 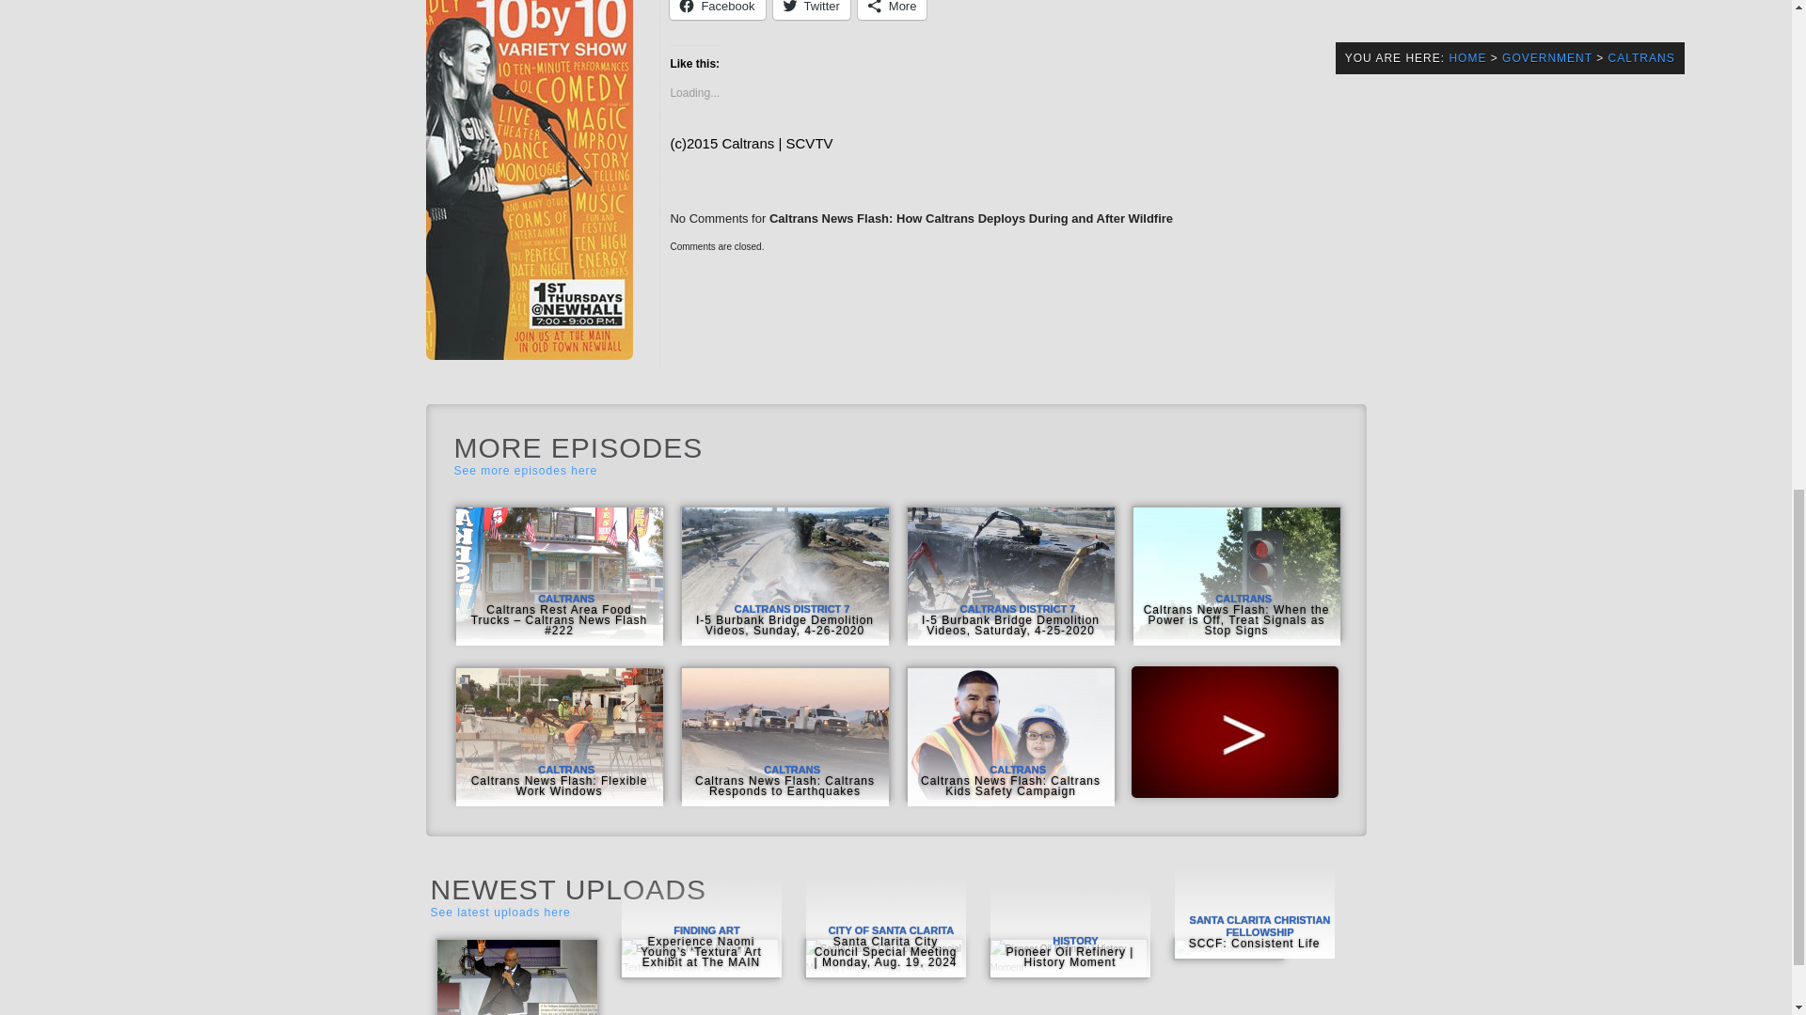 I want to click on Thursdays at Newhall, so click(x=529, y=355).